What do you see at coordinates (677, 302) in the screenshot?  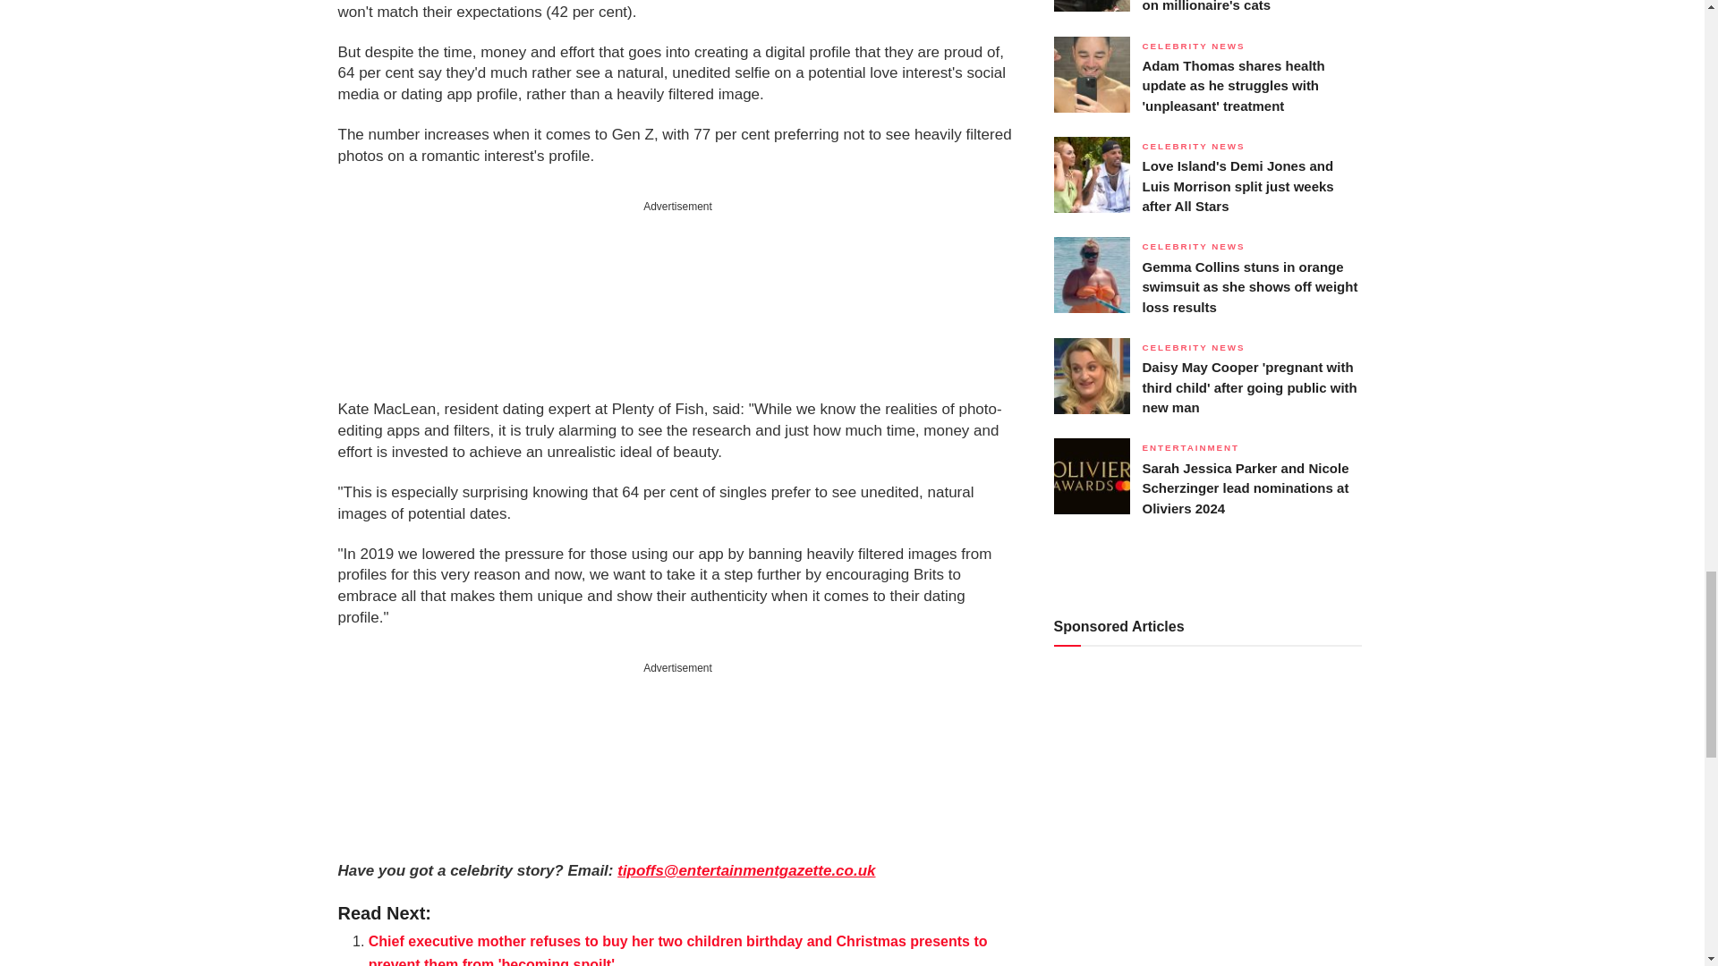 I see `Advertisement` at bounding box center [677, 302].